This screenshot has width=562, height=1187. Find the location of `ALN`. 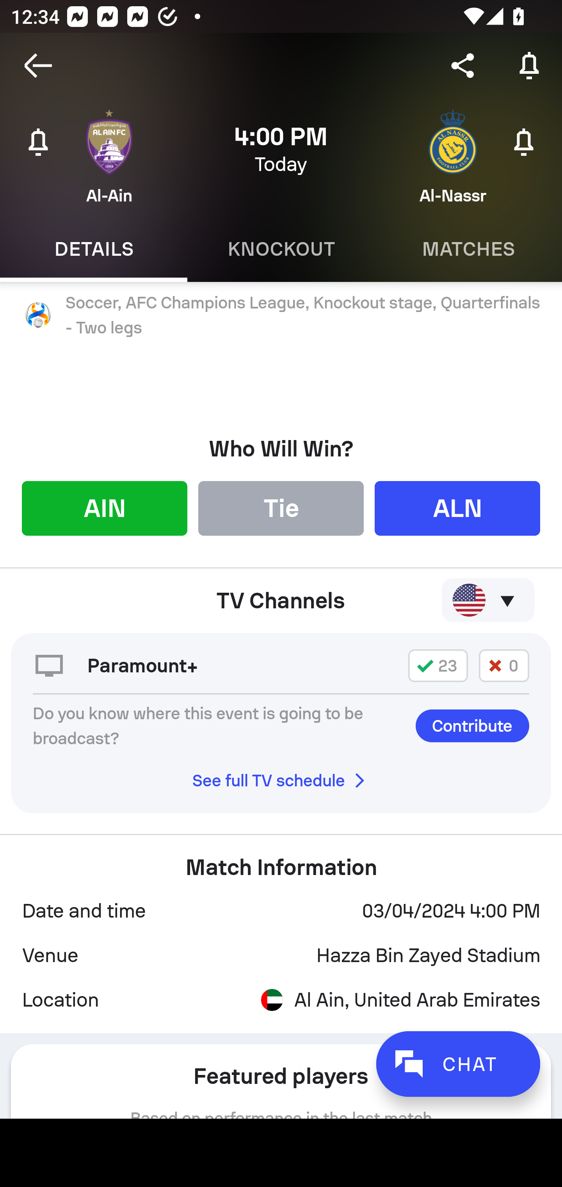

ALN is located at coordinates (457, 508).